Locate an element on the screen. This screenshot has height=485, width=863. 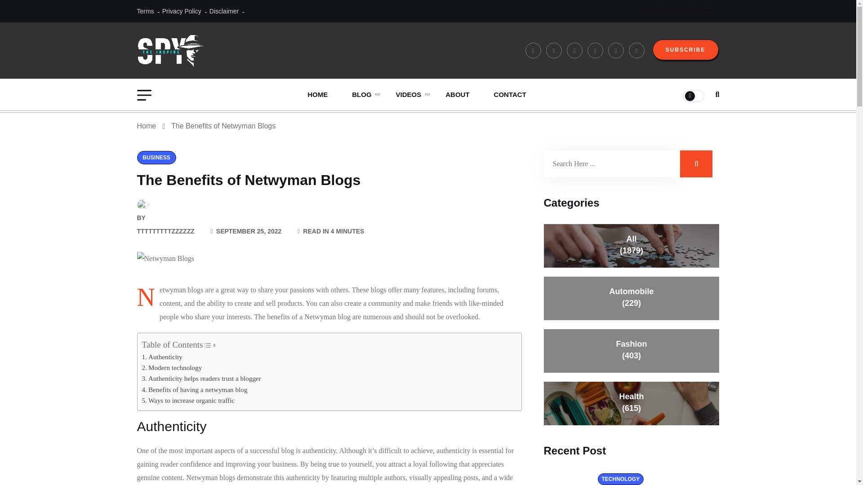
Ways to increase organic traffic is located at coordinates (188, 401).